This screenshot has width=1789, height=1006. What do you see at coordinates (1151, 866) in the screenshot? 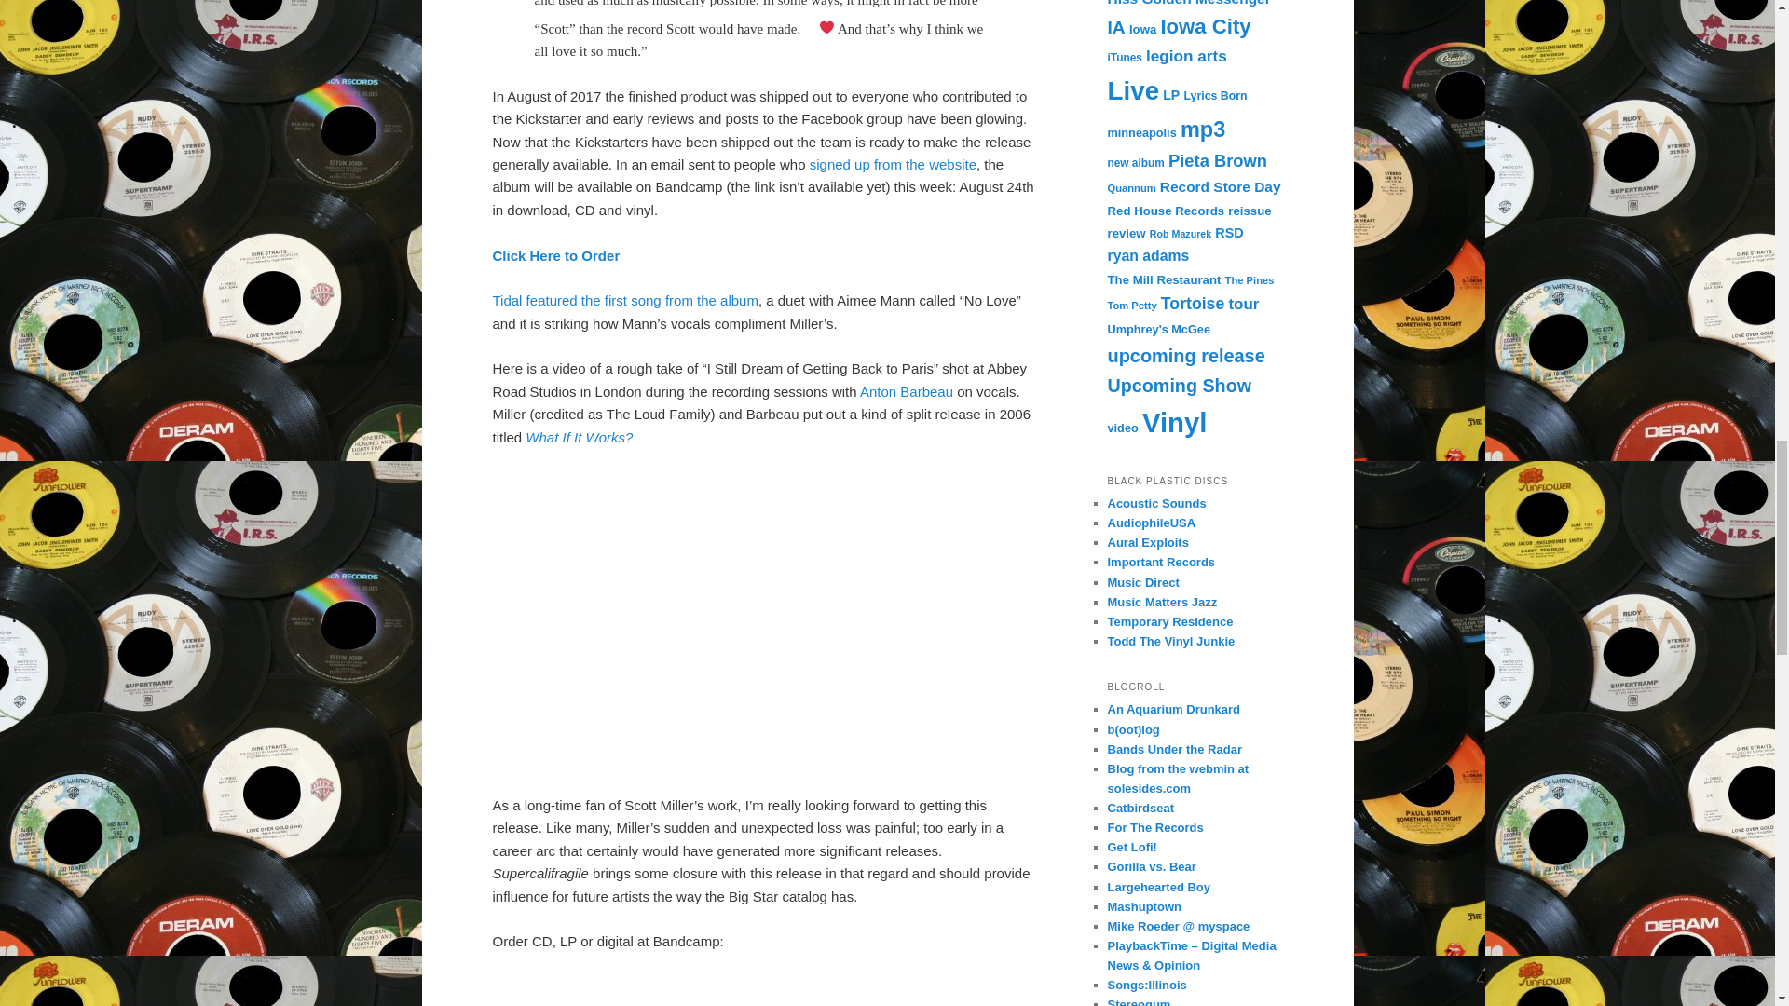
I see `A muzik bloggy` at bounding box center [1151, 866].